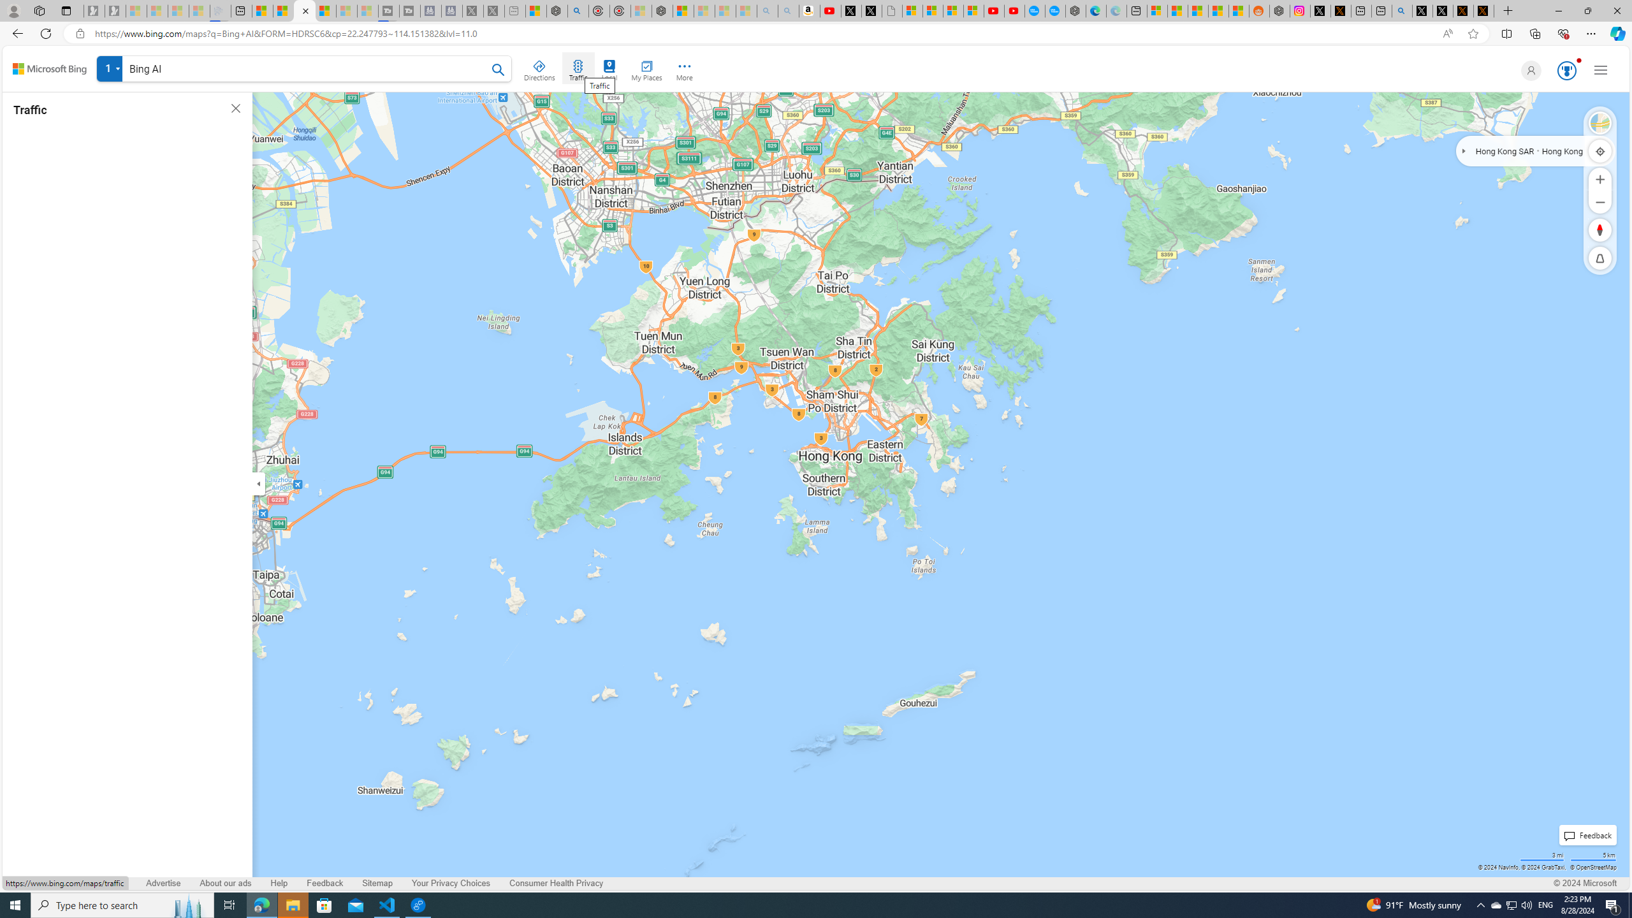  What do you see at coordinates (279, 884) in the screenshot?
I see `Help` at bounding box center [279, 884].